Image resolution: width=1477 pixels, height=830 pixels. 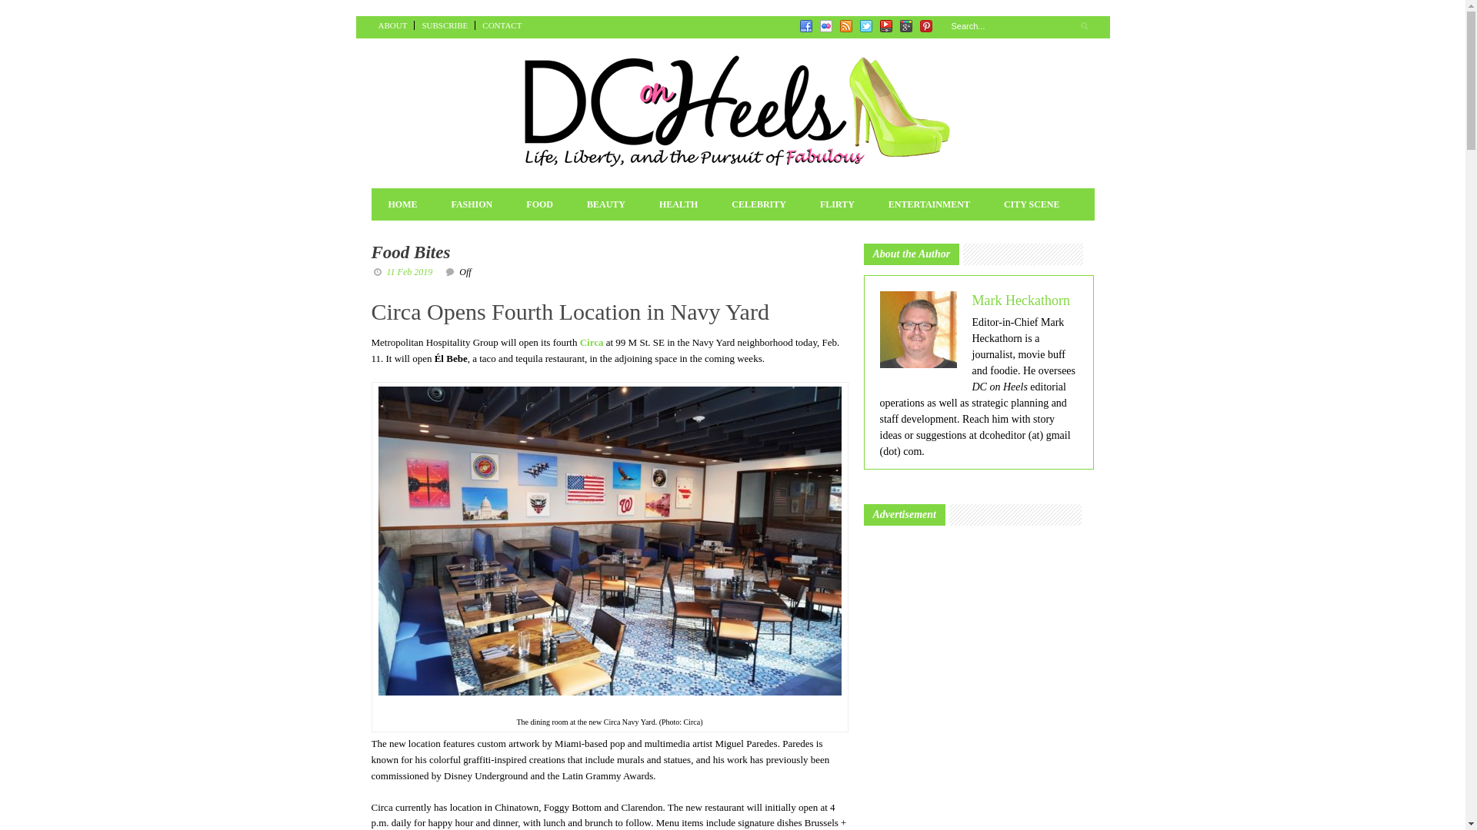 What do you see at coordinates (392, 25) in the screenshot?
I see `ABOUT` at bounding box center [392, 25].